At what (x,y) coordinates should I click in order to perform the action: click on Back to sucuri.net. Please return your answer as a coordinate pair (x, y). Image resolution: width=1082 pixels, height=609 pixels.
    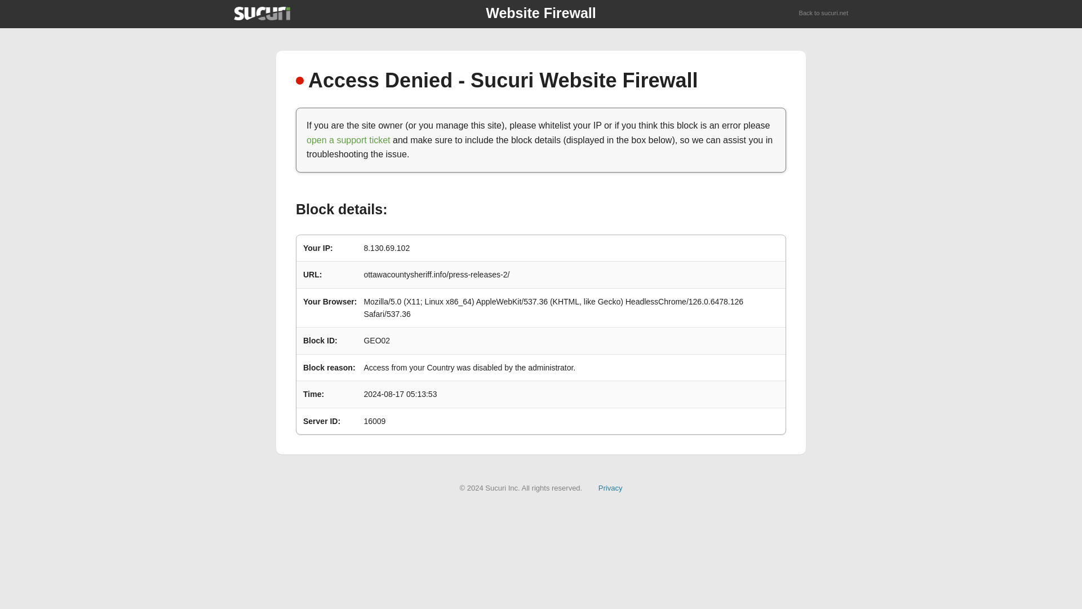
    Looking at the image, I should click on (824, 14).